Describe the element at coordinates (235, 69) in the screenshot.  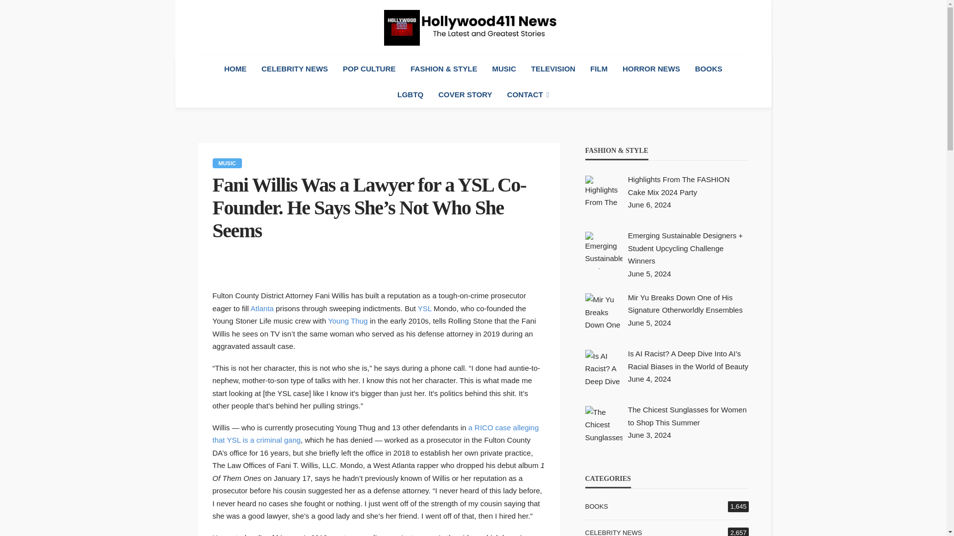
I see `HOME` at that location.